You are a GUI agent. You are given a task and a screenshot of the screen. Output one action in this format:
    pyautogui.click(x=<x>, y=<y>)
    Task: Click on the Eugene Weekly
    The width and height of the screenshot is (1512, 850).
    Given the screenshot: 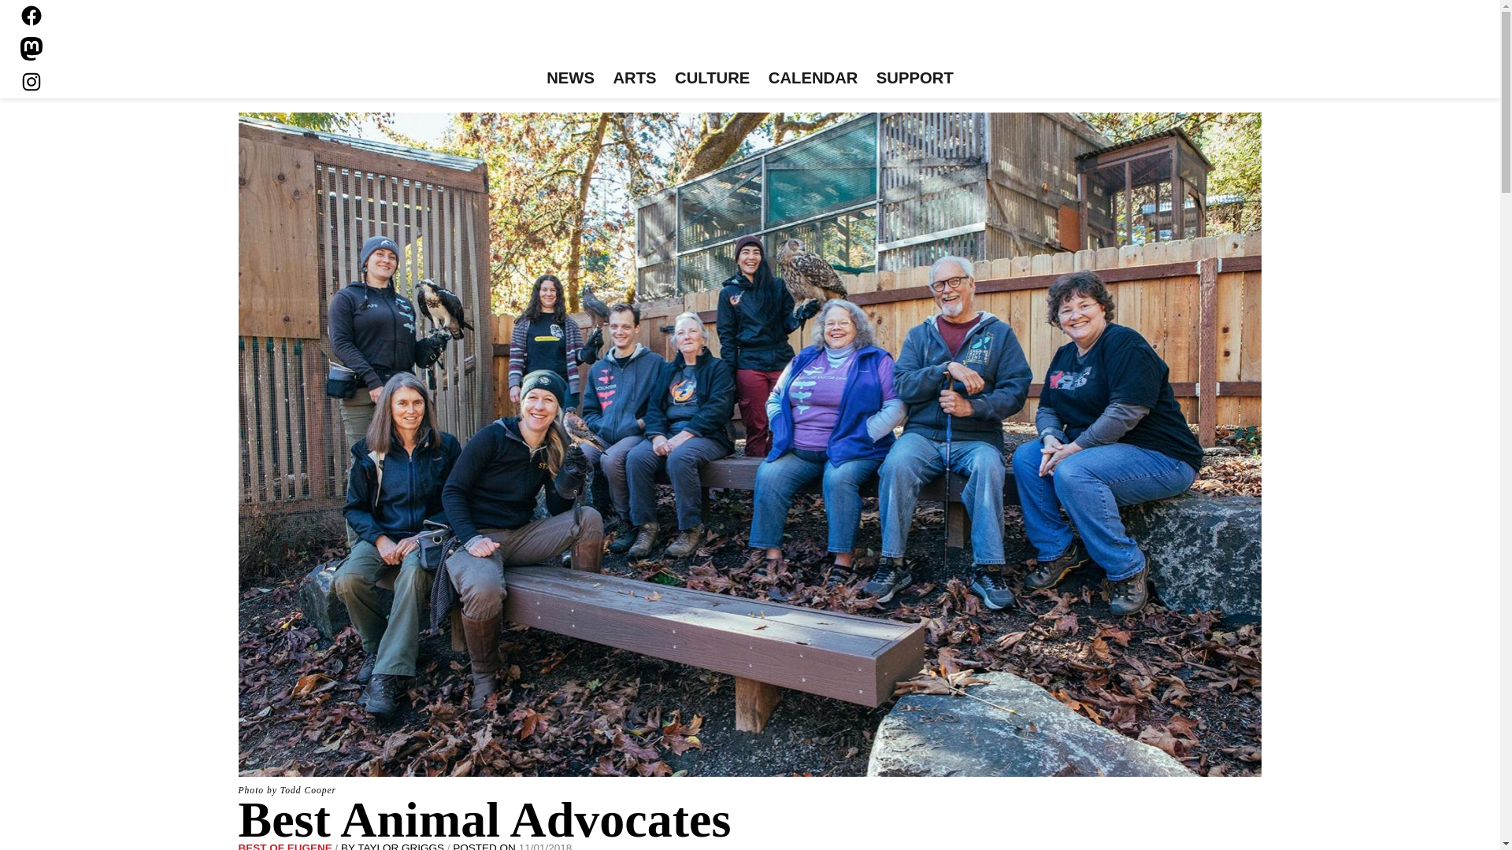 What is the action you would take?
    pyautogui.click(x=750, y=38)
    